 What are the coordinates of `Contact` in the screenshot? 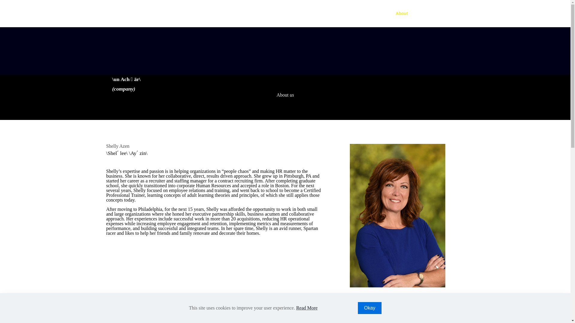 It's located at (450, 13).